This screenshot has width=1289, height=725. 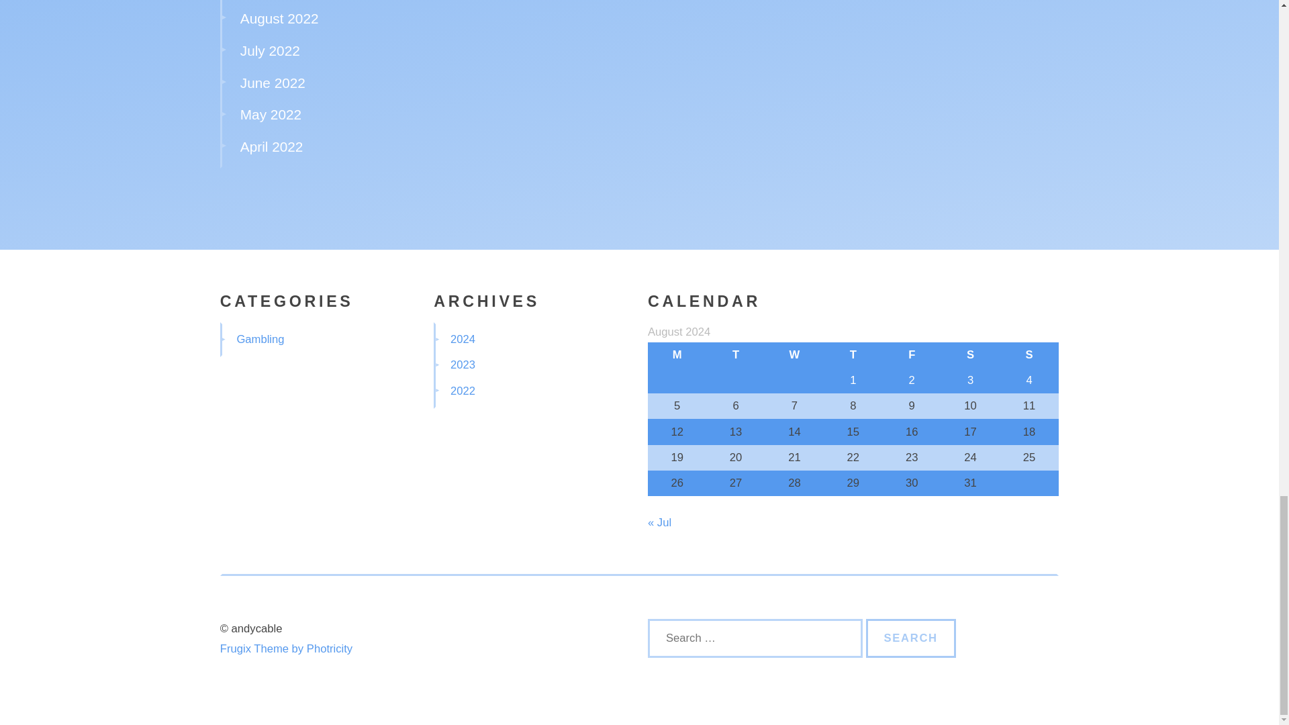 I want to click on April 2022, so click(x=271, y=146).